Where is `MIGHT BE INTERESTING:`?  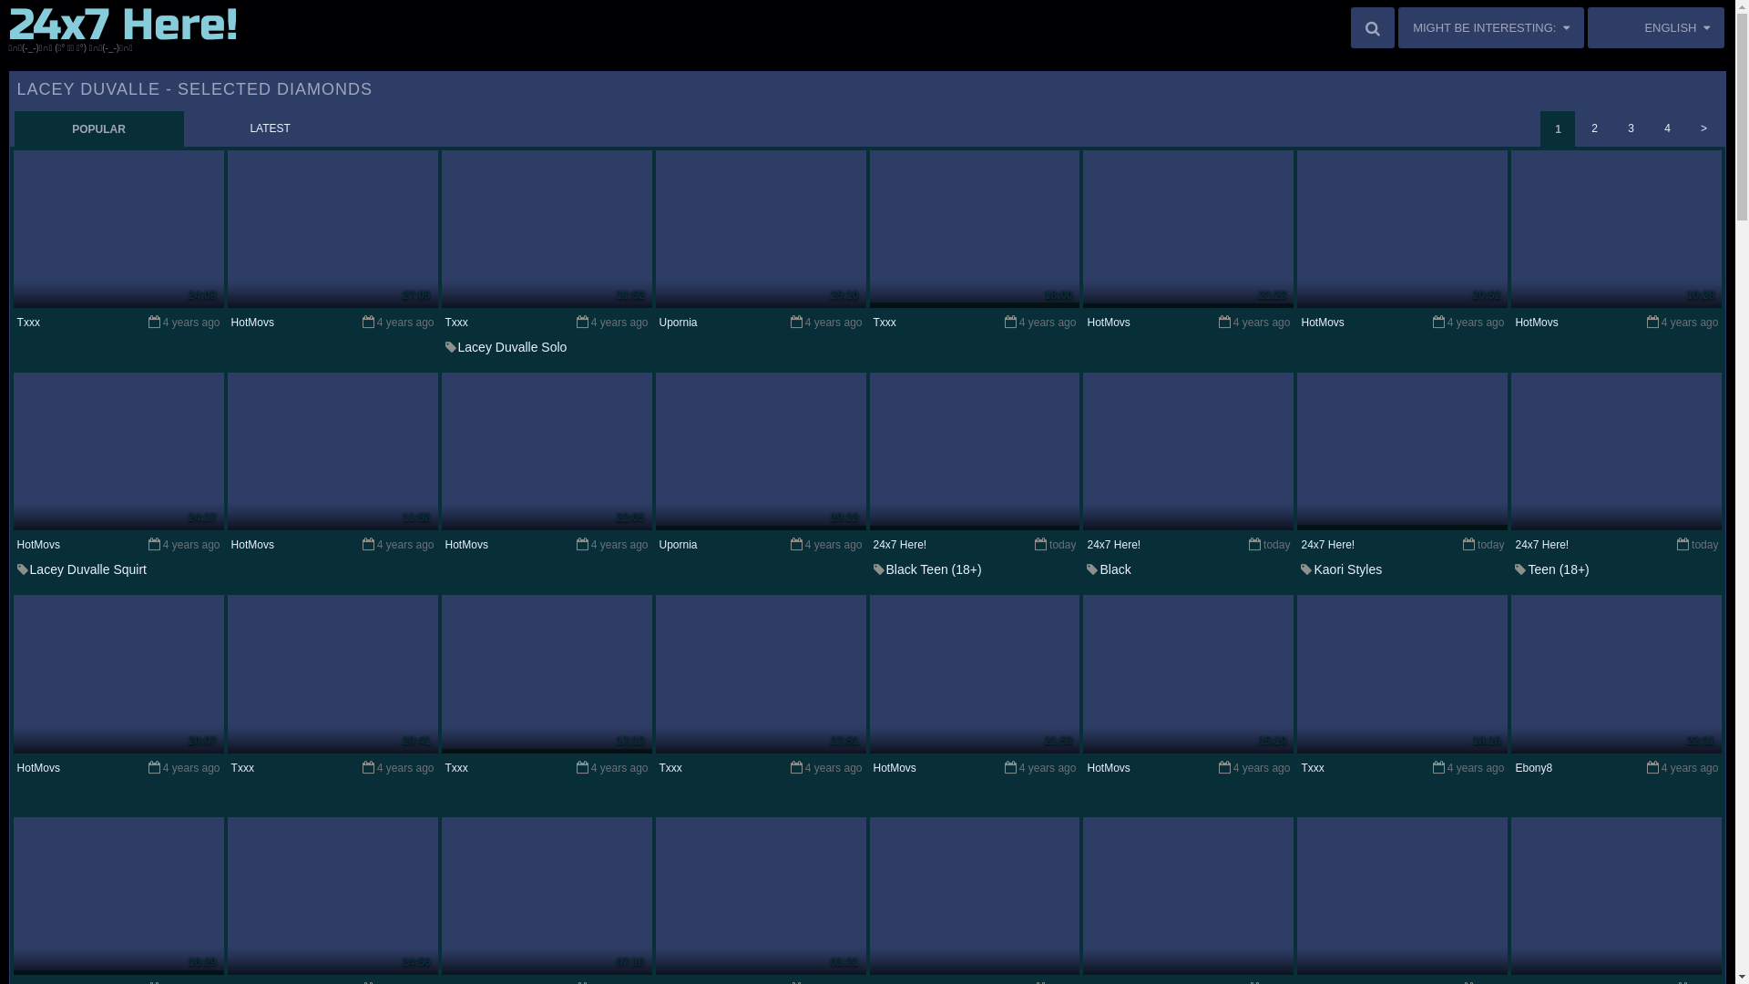
MIGHT BE INTERESTING: is located at coordinates (1491, 27).